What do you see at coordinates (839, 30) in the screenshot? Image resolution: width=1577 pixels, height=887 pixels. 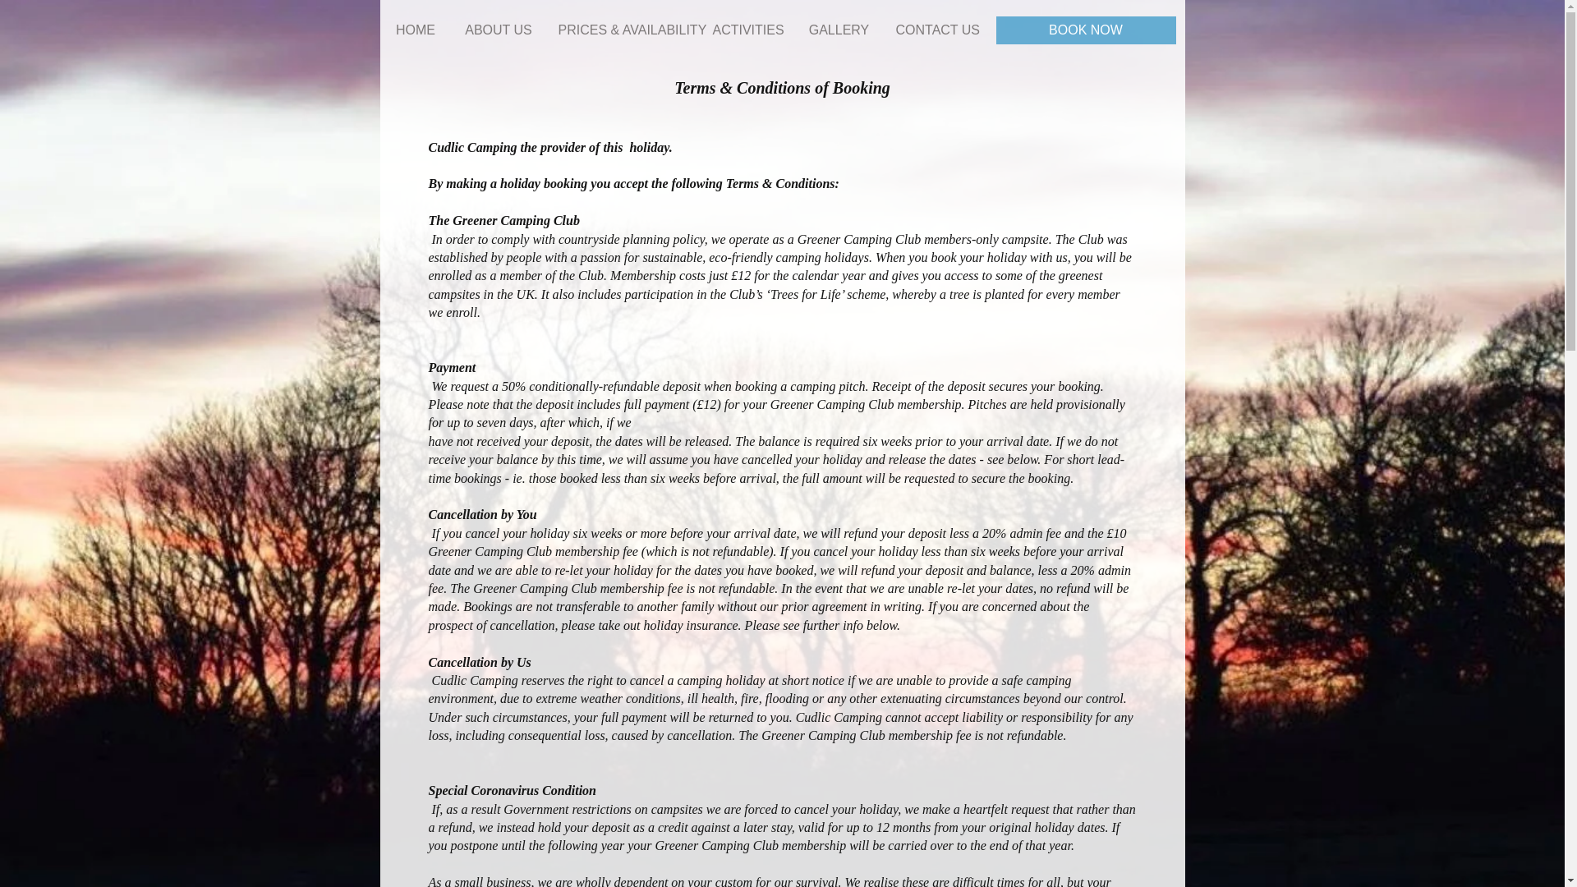 I see `GALLERY` at bounding box center [839, 30].